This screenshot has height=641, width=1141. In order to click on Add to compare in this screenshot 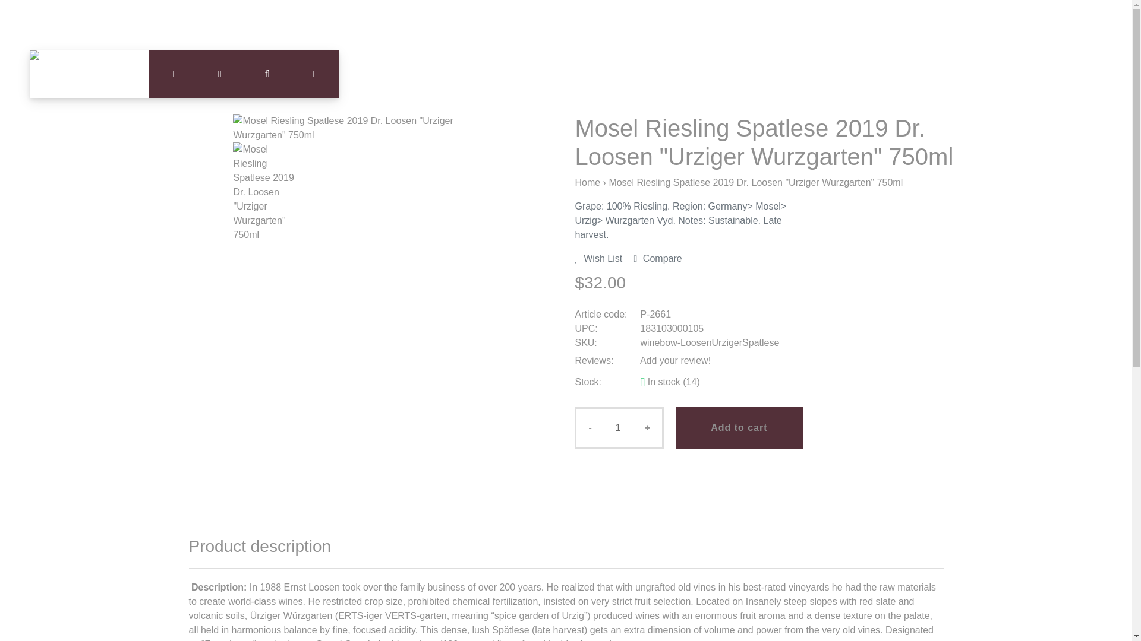, I will do `click(658, 258)`.